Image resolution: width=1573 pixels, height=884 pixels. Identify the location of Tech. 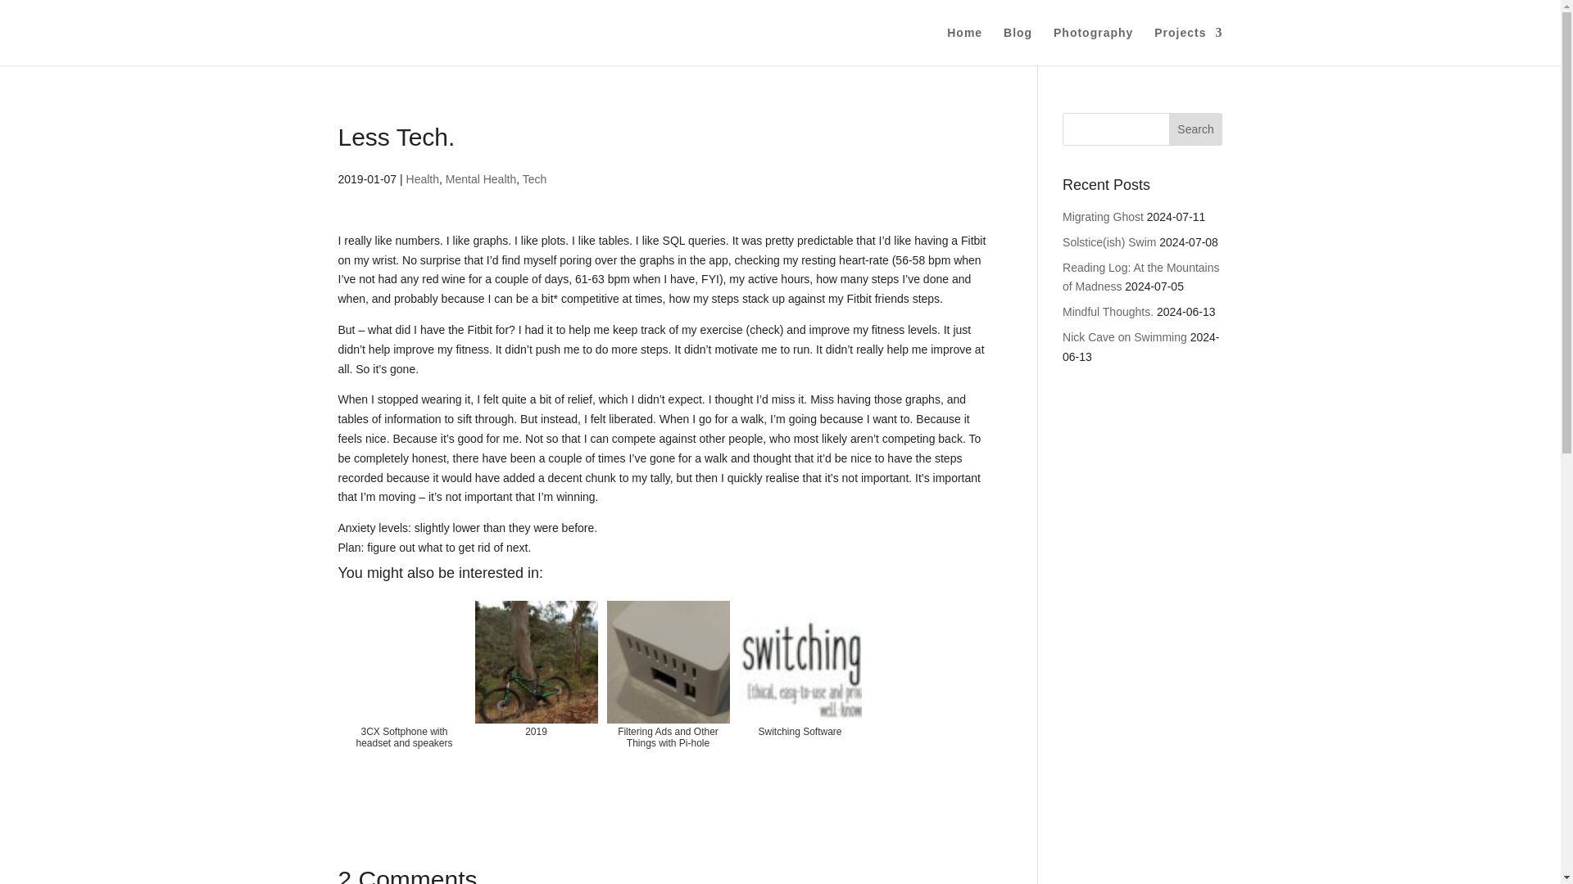
(534, 178).